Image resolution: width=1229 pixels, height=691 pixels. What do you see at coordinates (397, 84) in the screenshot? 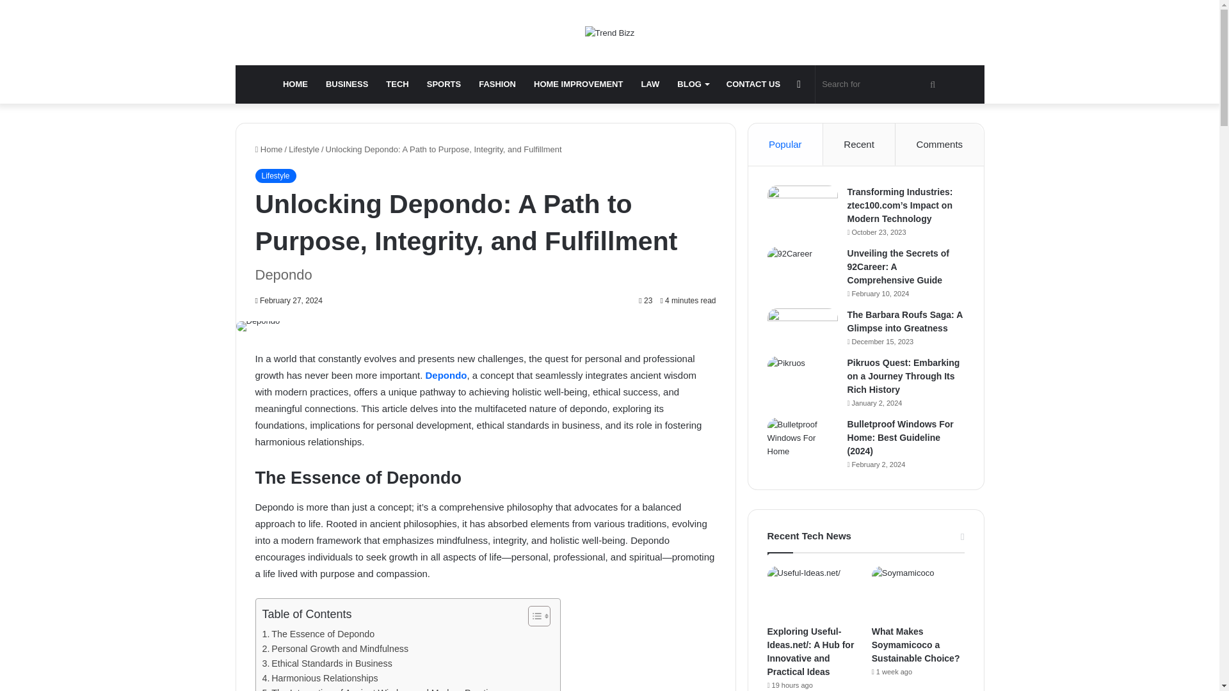
I see `TECH` at bounding box center [397, 84].